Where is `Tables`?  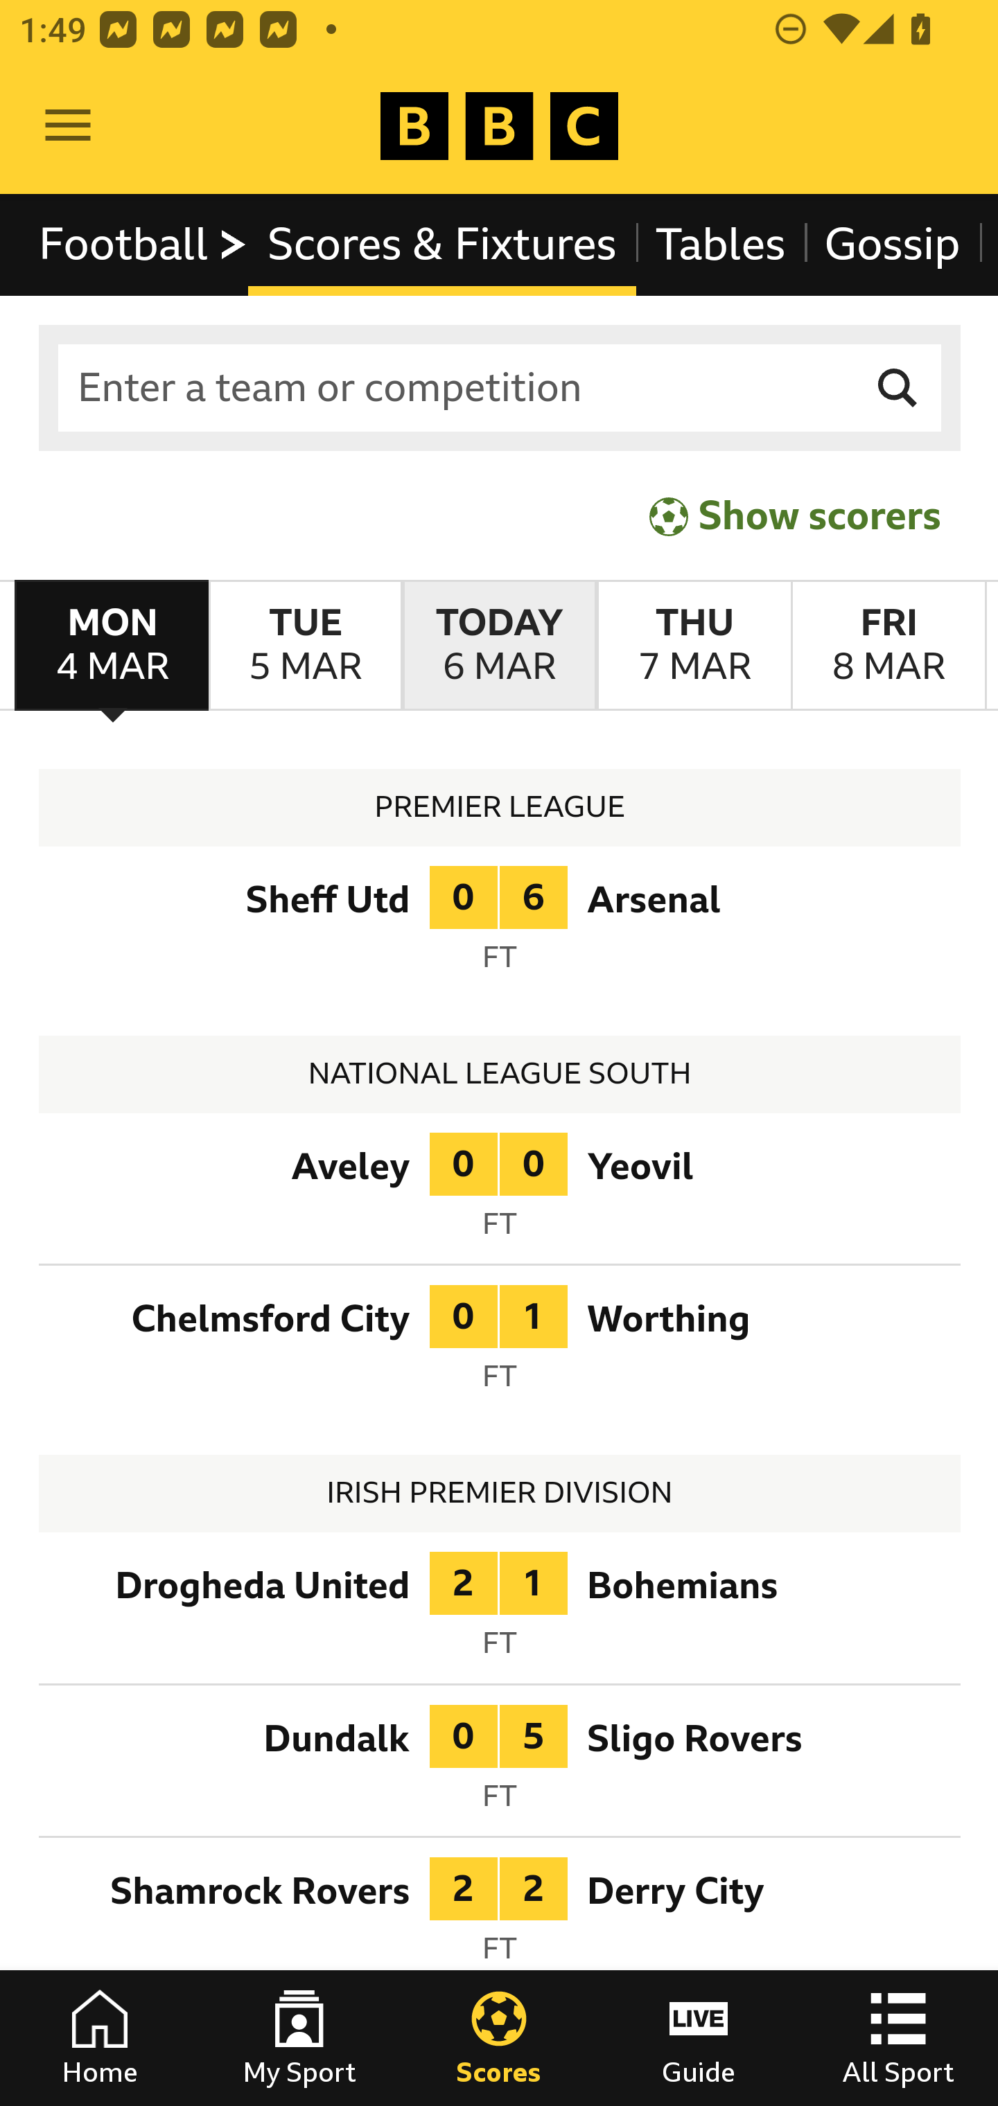
Tables is located at coordinates (721, 244).